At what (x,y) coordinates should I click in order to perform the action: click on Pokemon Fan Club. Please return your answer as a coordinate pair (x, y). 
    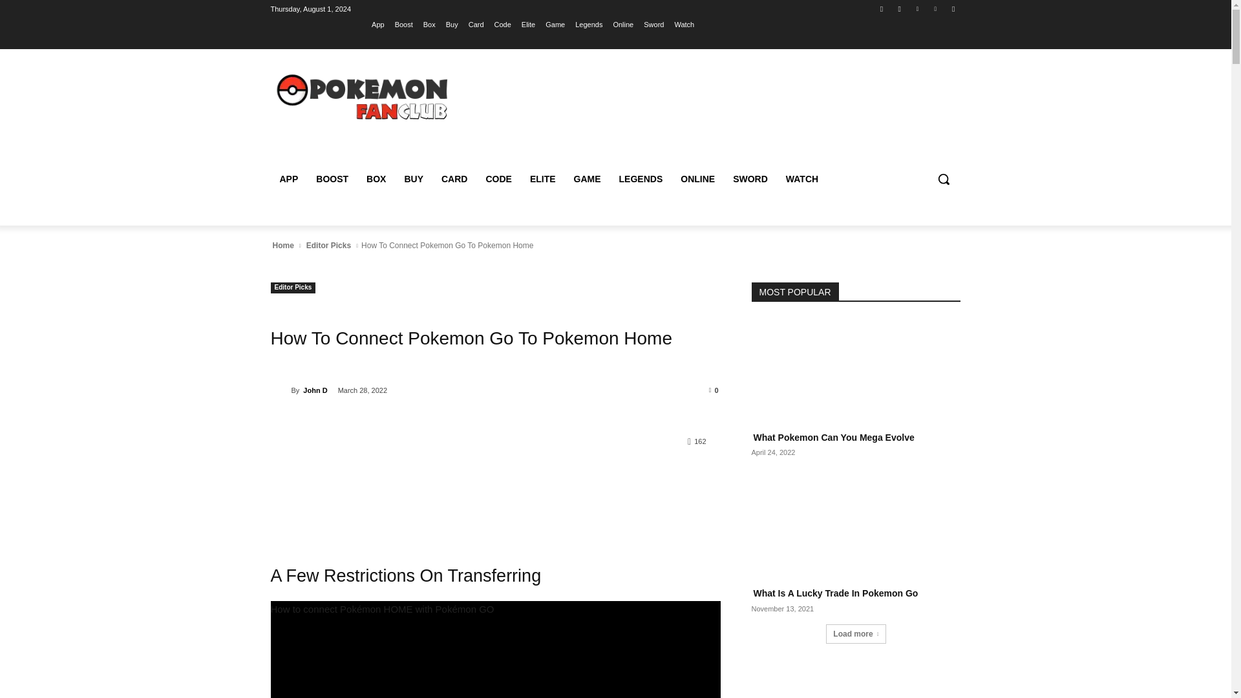
    Looking at the image, I should click on (363, 96).